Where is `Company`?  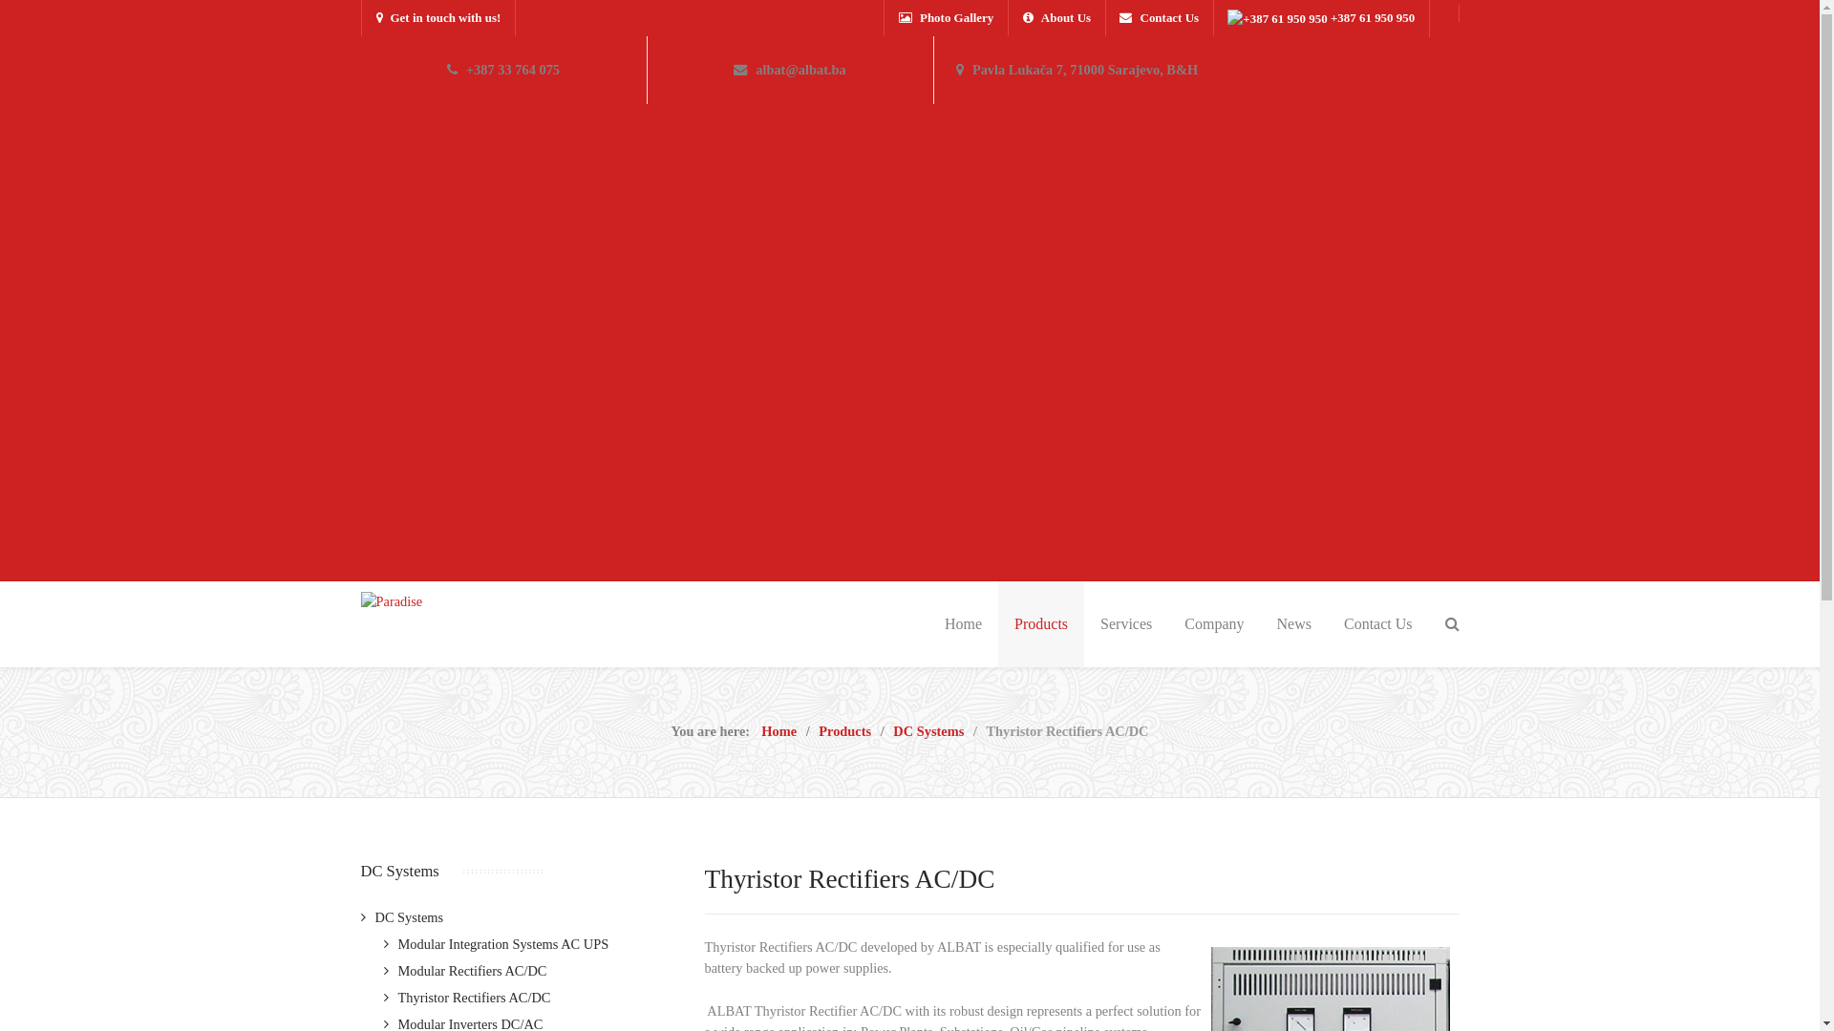
Company is located at coordinates (1214, 624).